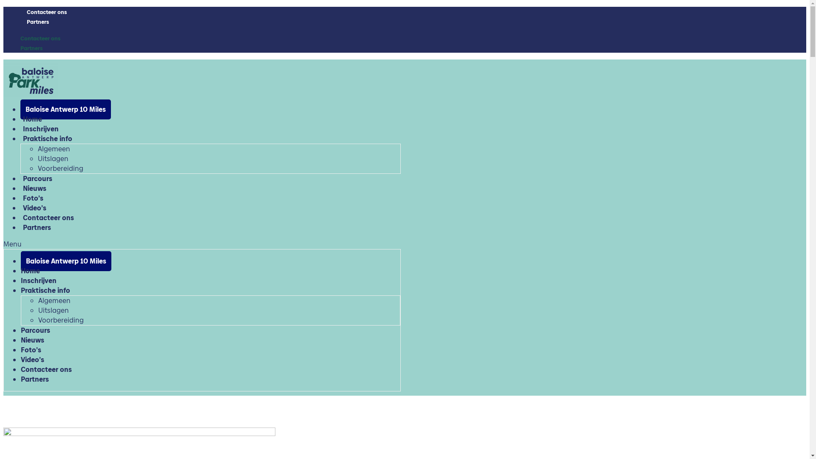 Image resolution: width=816 pixels, height=459 pixels. I want to click on Partners, so click(37, 228).